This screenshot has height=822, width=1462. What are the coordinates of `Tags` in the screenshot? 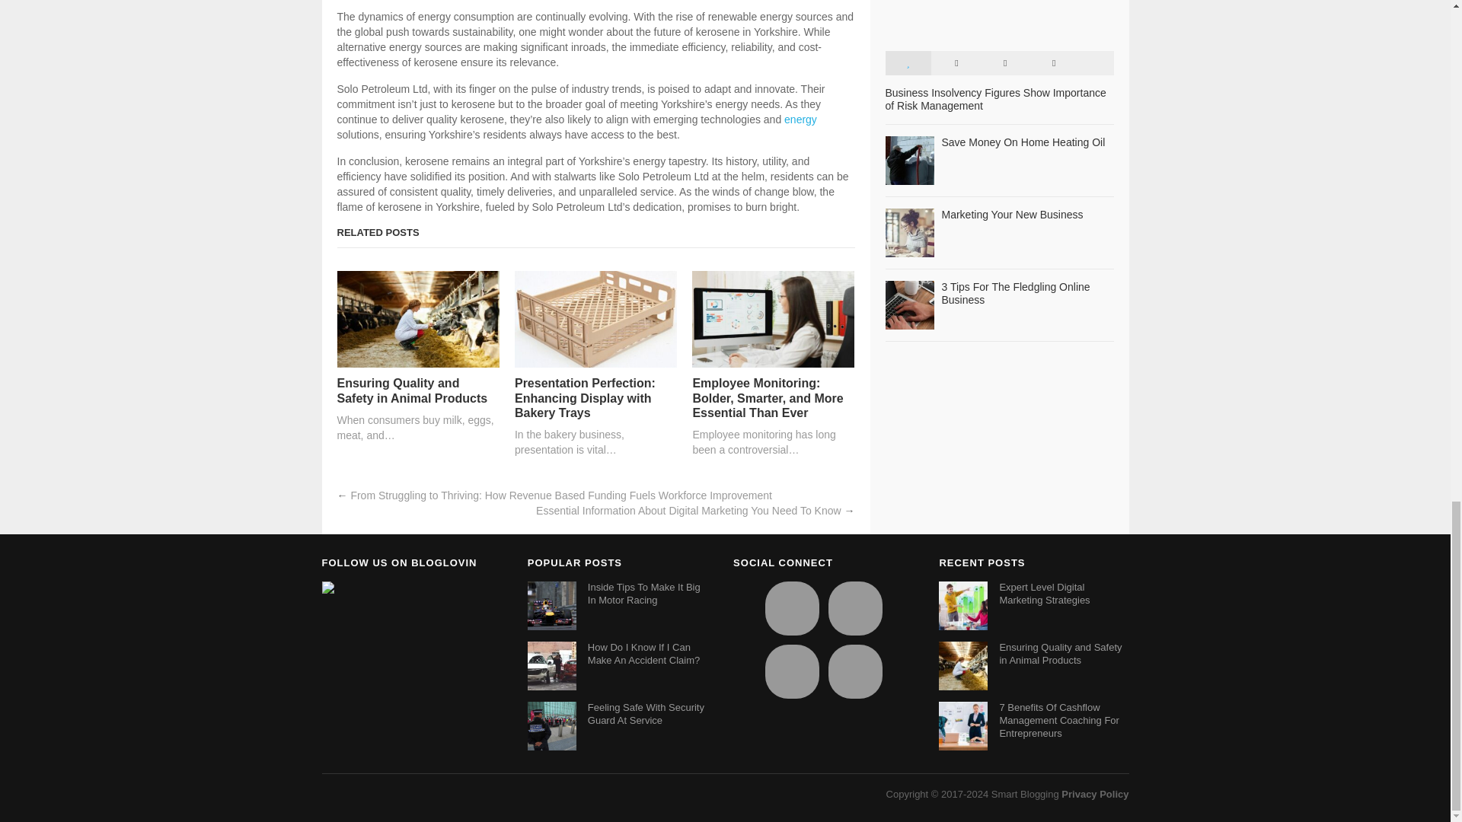 It's located at (1053, 62).